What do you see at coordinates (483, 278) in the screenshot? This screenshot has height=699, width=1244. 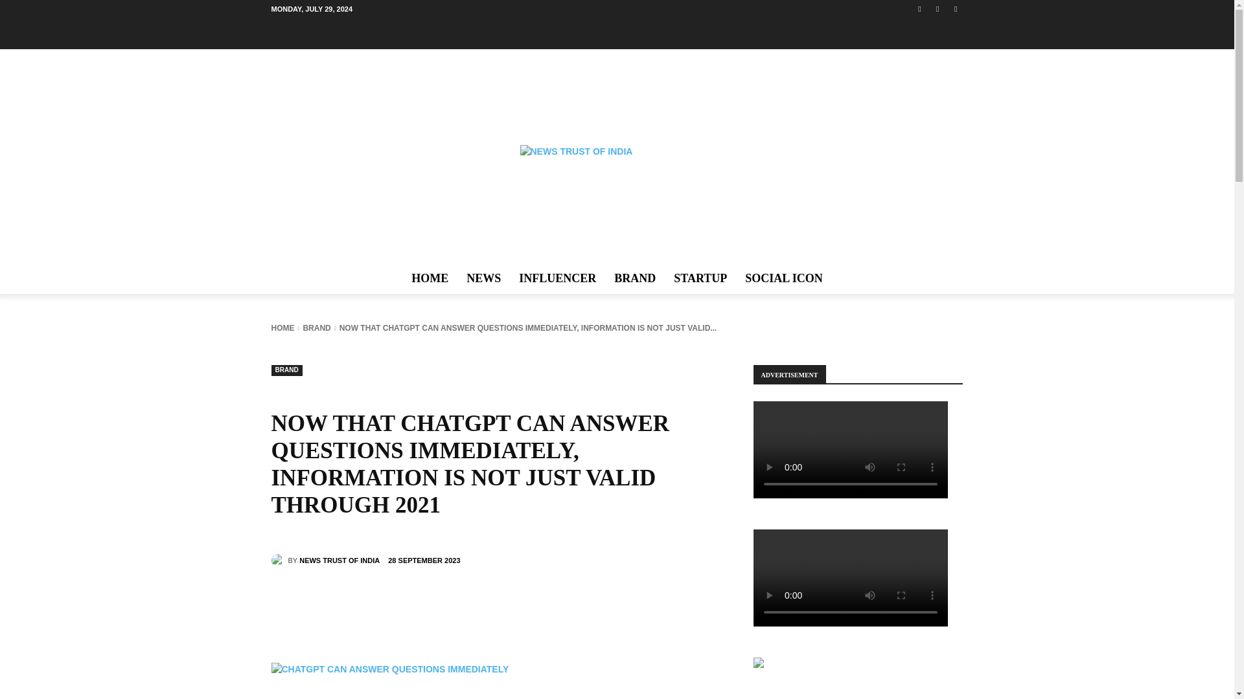 I see `NEWS` at bounding box center [483, 278].